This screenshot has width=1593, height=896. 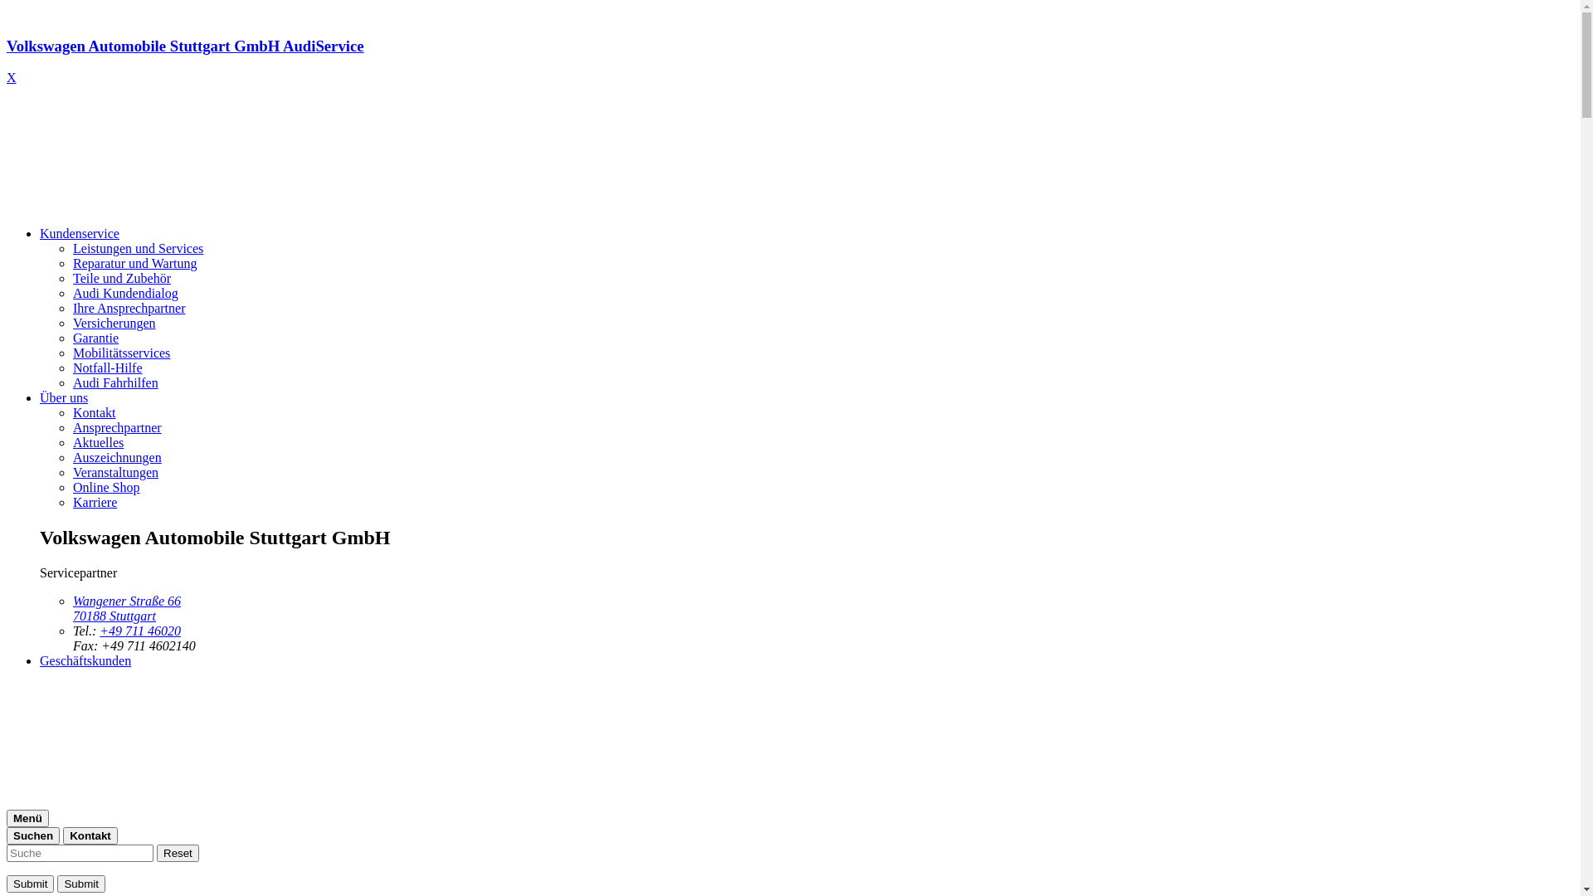 I want to click on Online Shop, so click(x=106, y=488).